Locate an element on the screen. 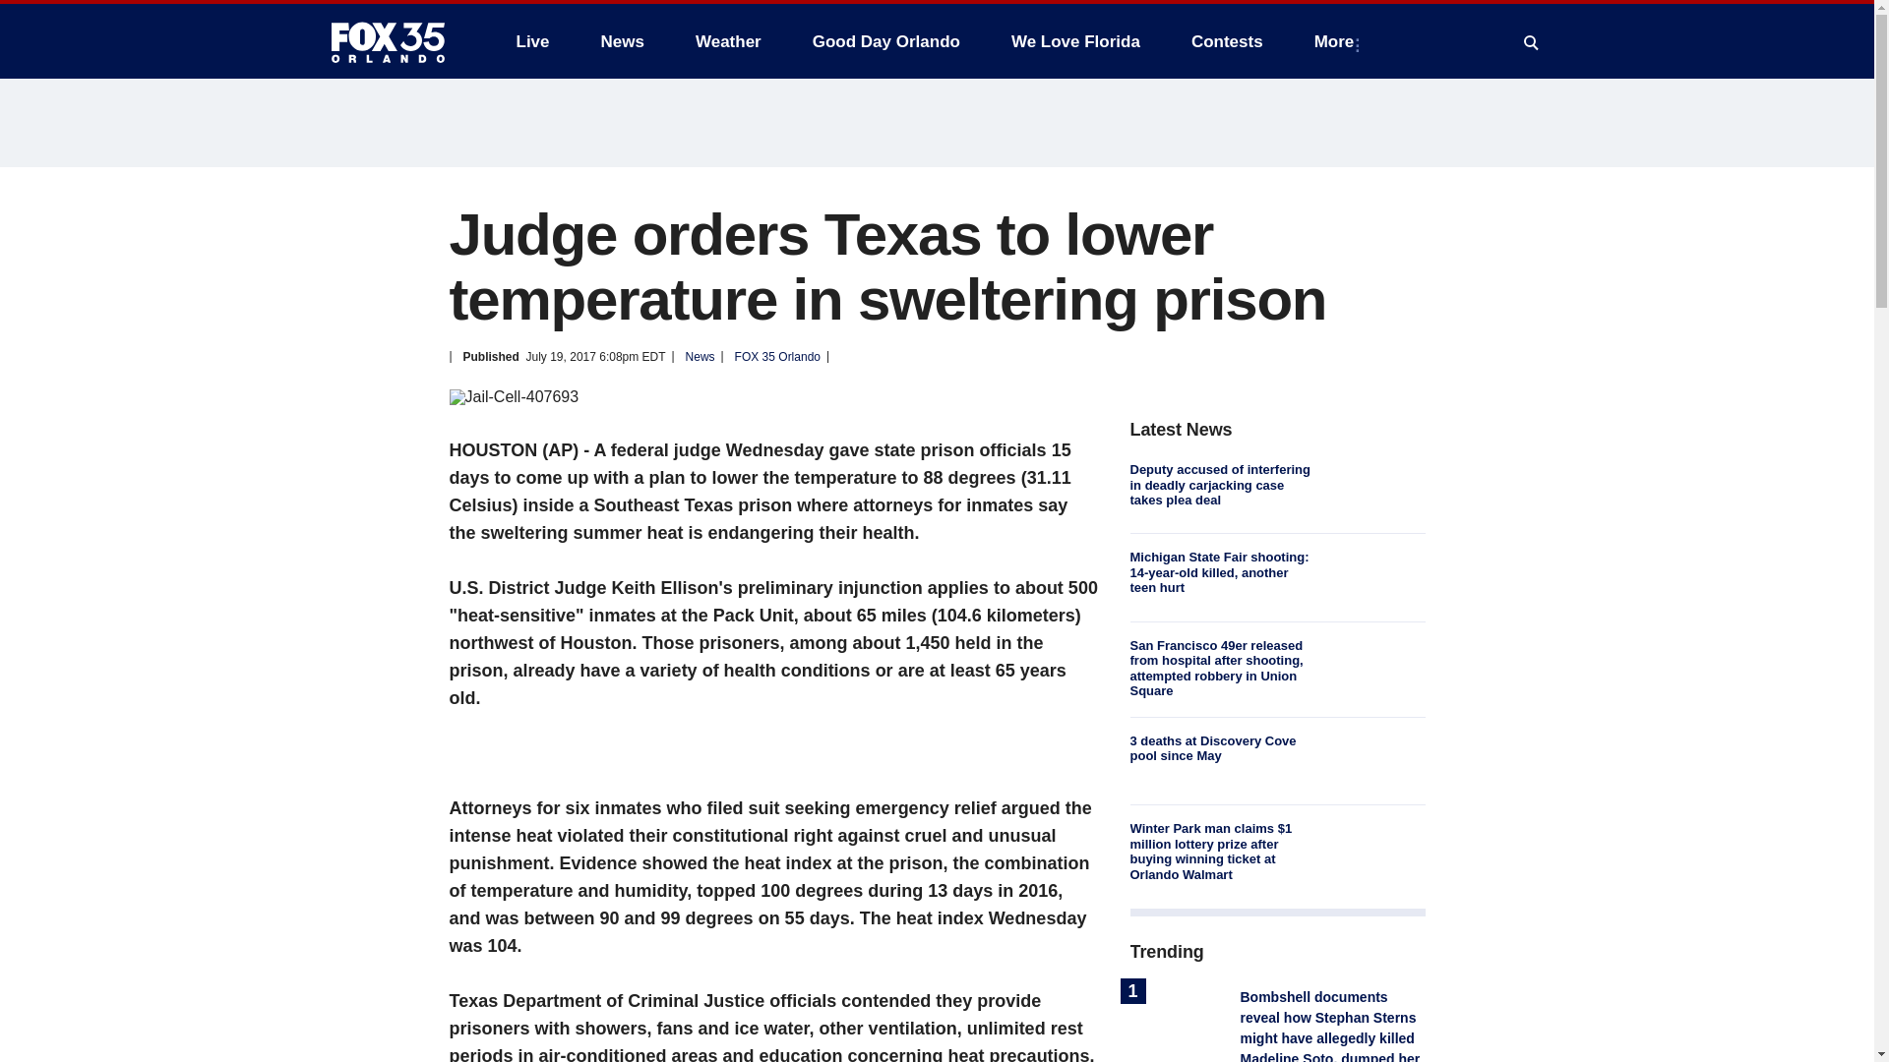  More is located at coordinates (1338, 41).